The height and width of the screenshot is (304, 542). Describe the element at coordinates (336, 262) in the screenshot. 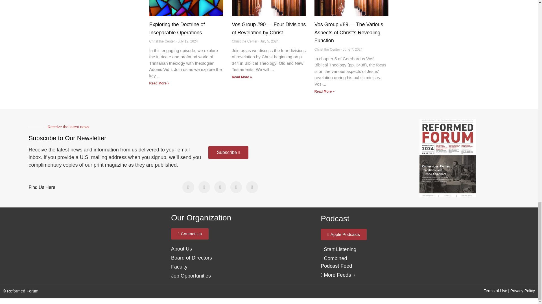

I see `Podcast Feed` at that location.